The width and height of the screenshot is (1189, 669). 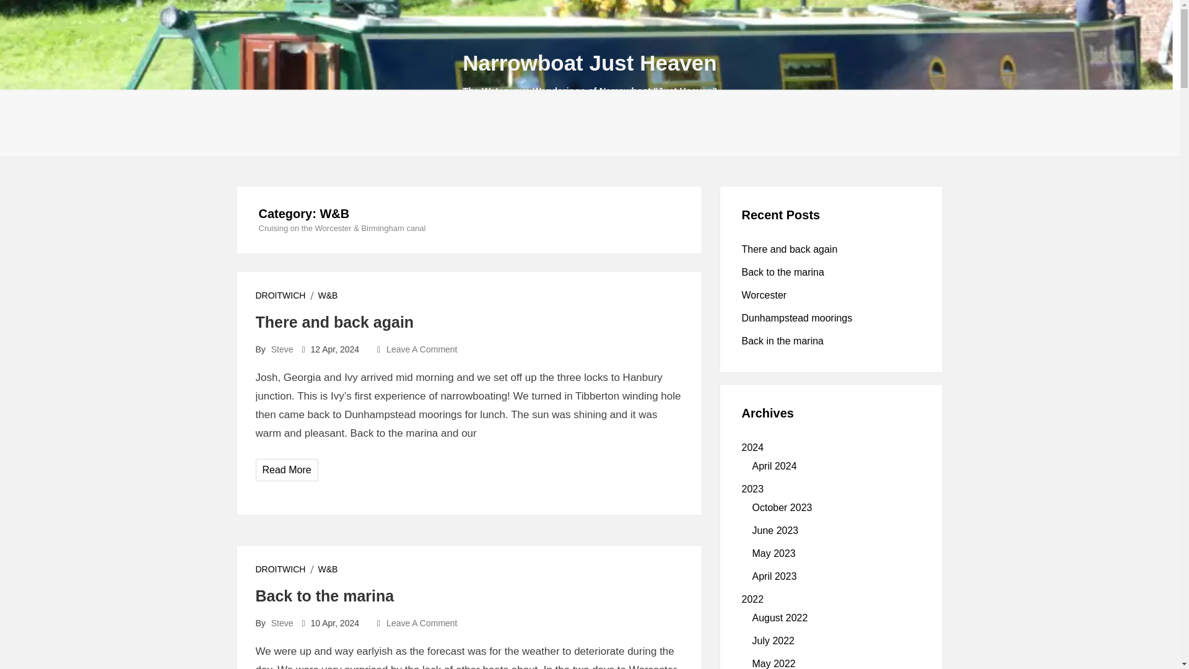 What do you see at coordinates (590, 63) in the screenshot?
I see `Narrowboat Just Heaven` at bounding box center [590, 63].